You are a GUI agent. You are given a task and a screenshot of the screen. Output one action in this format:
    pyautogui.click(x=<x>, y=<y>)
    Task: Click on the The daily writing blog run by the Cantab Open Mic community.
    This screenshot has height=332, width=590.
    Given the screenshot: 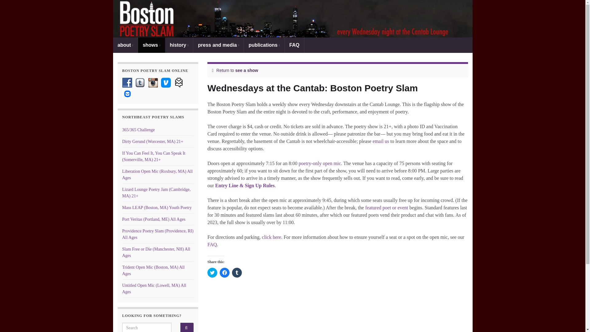 What is the action you would take?
    pyautogui.click(x=138, y=130)
    